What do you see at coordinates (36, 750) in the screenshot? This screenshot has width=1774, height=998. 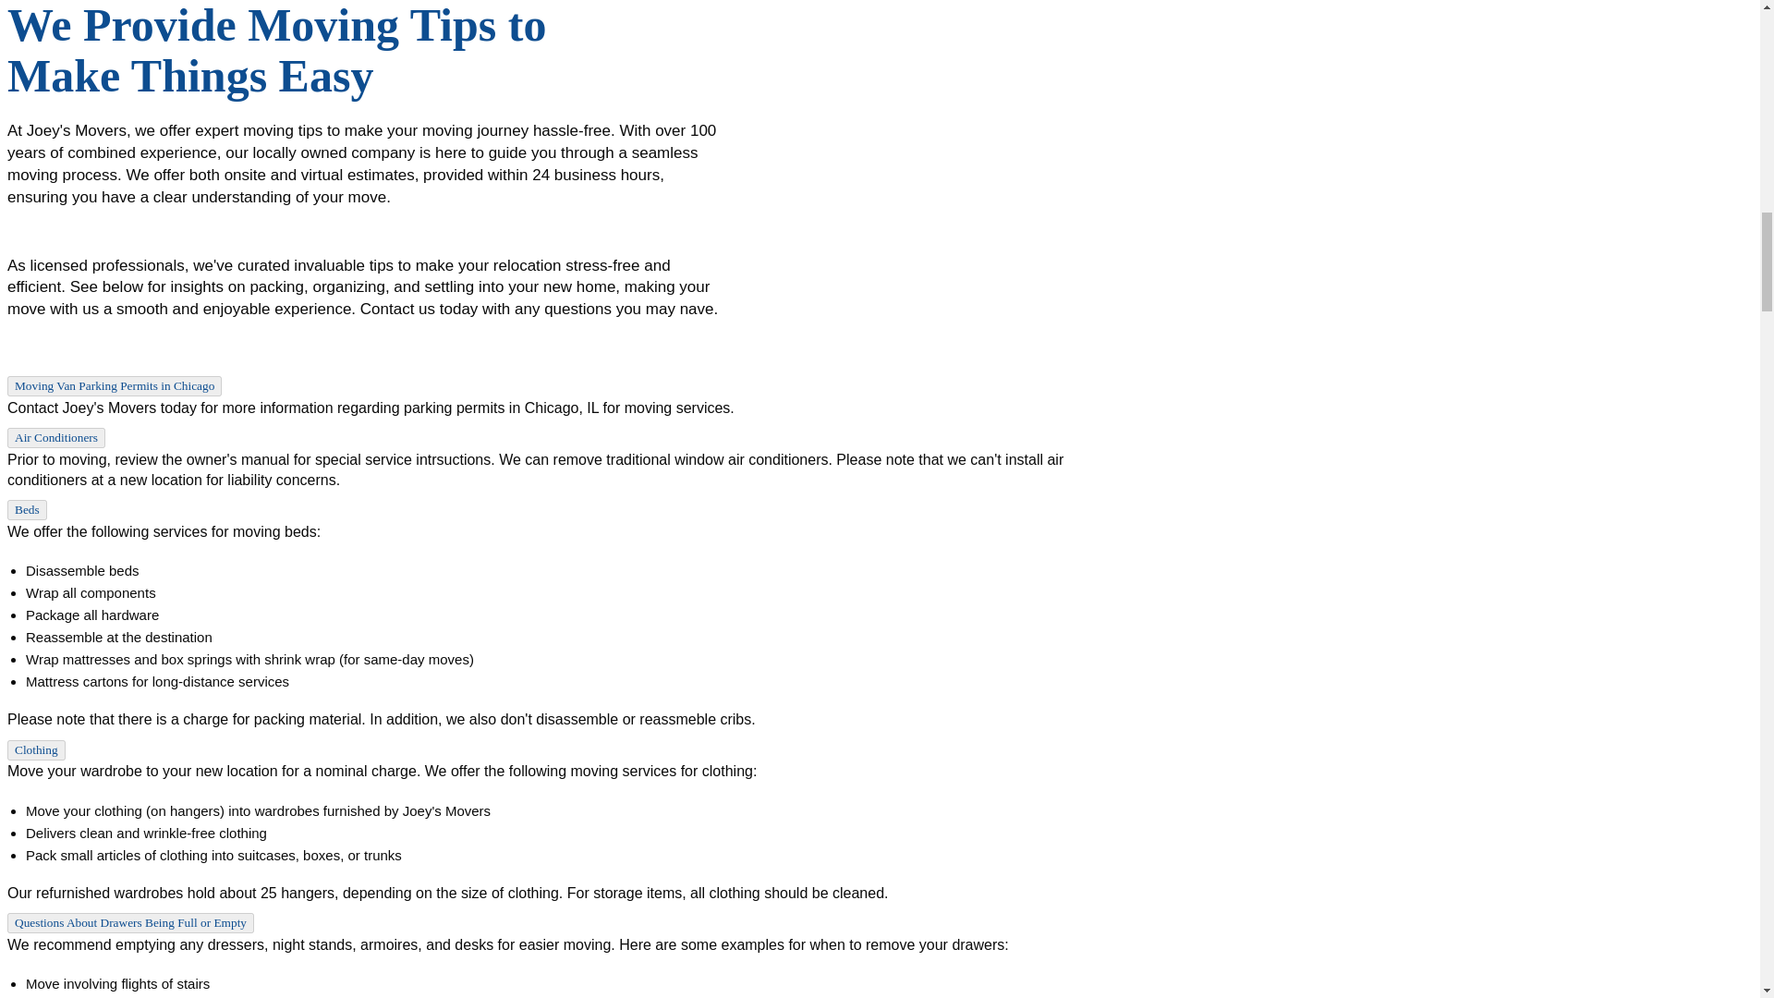 I see `Clothing` at bounding box center [36, 750].